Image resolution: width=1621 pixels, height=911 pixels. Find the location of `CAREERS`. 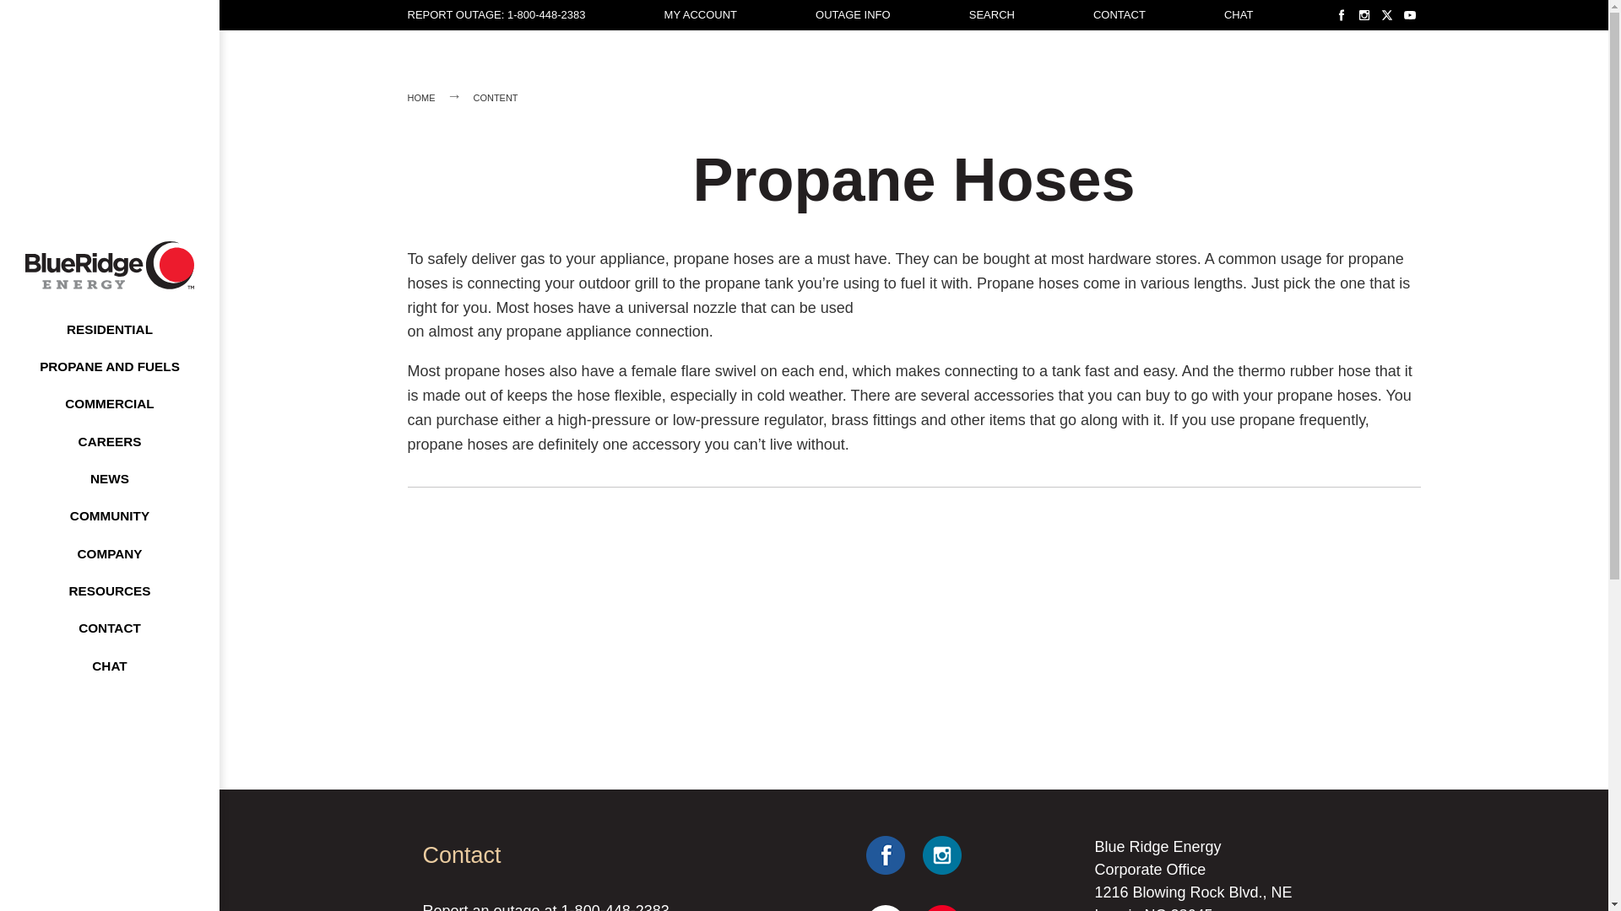

CAREERS is located at coordinates (110, 441).